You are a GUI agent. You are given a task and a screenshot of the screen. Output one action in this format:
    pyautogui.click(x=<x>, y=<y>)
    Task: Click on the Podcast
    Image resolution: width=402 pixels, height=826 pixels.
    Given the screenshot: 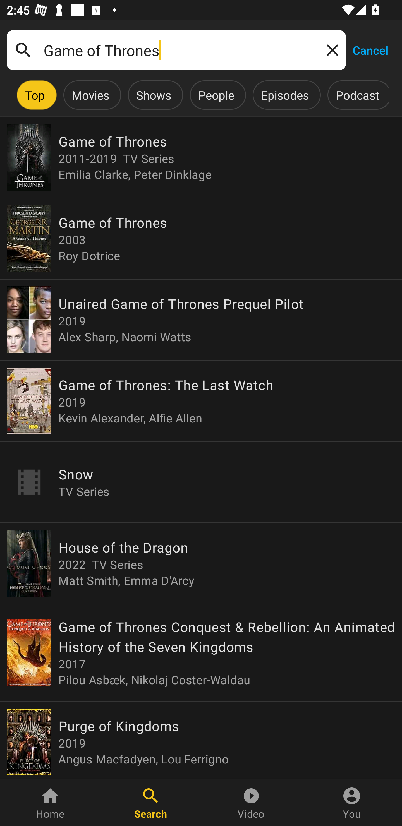 What is the action you would take?
    pyautogui.click(x=357, y=95)
    